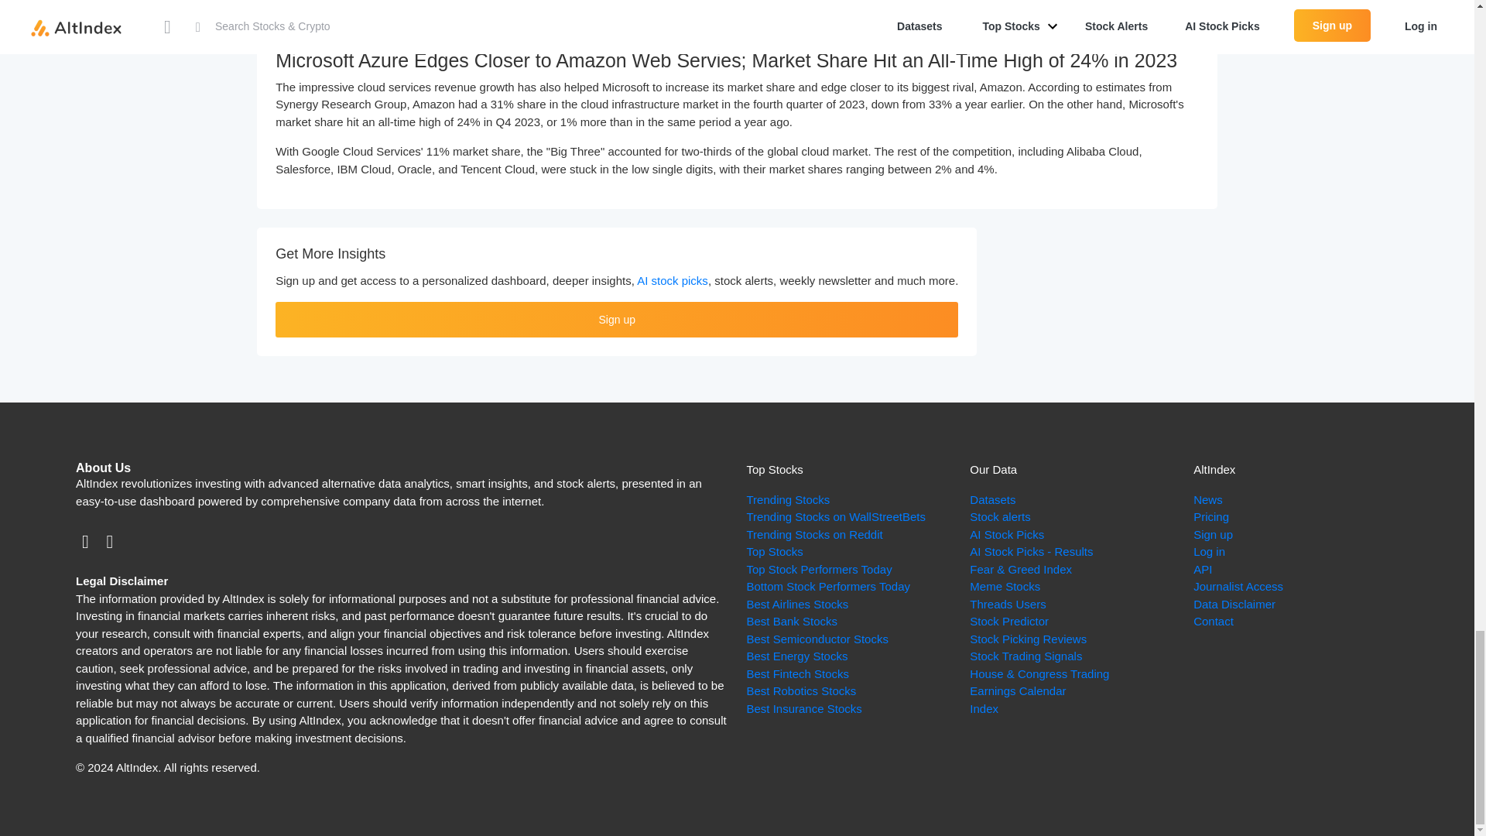  Describe the element at coordinates (787, 500) in the screenshot. I see `Trending Stocks` at that location.